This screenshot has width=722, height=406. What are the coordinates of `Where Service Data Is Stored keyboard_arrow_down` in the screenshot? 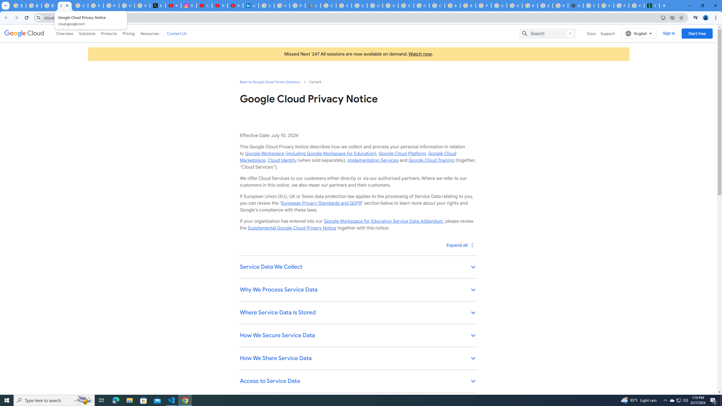 It's located at (358, 313).